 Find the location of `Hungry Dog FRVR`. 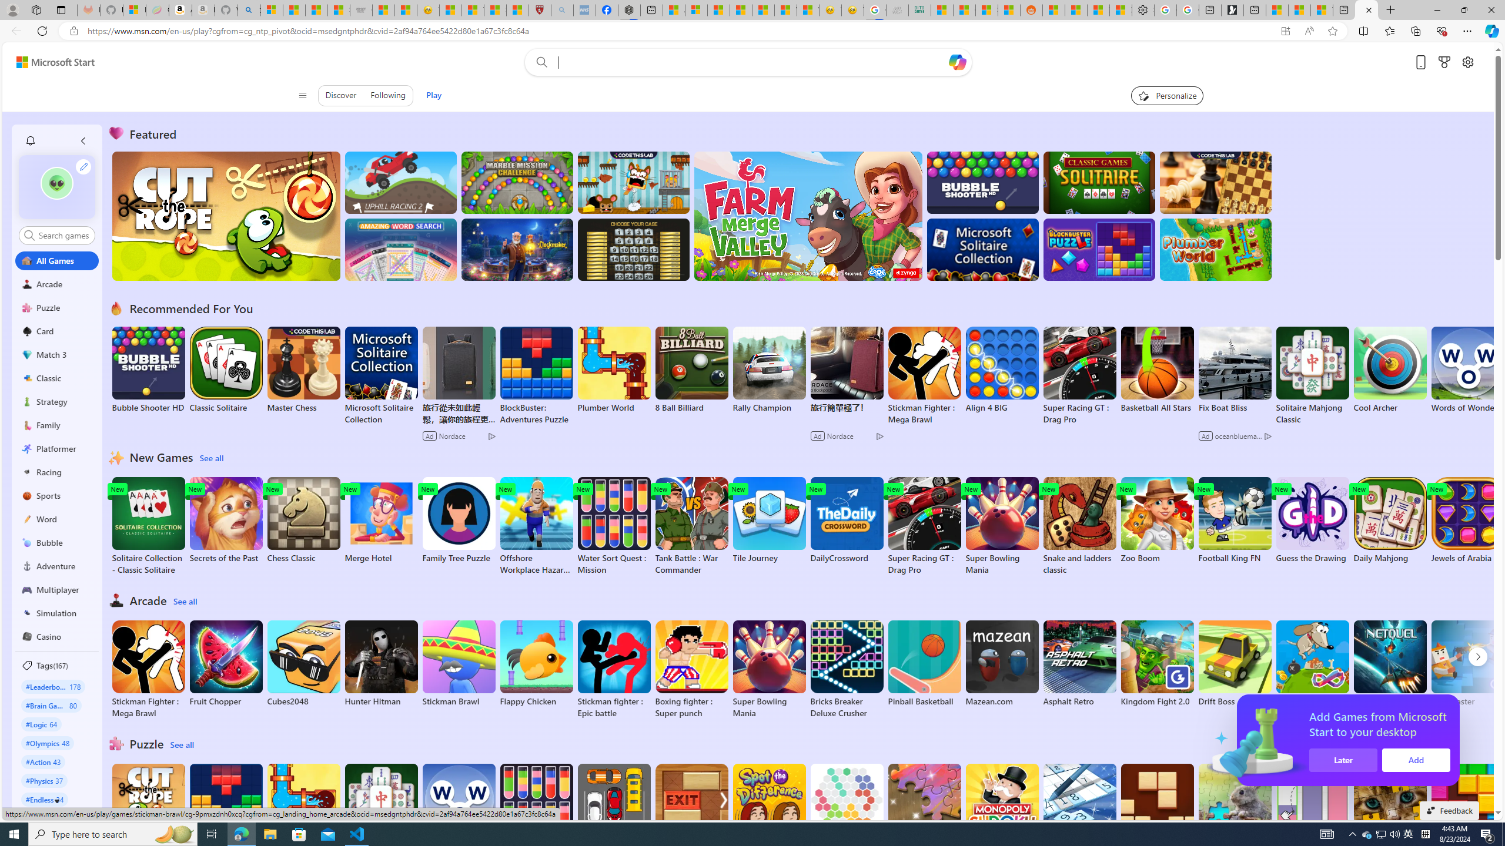

Hungry Dog FRVR is located at coordinates (1312, 663).